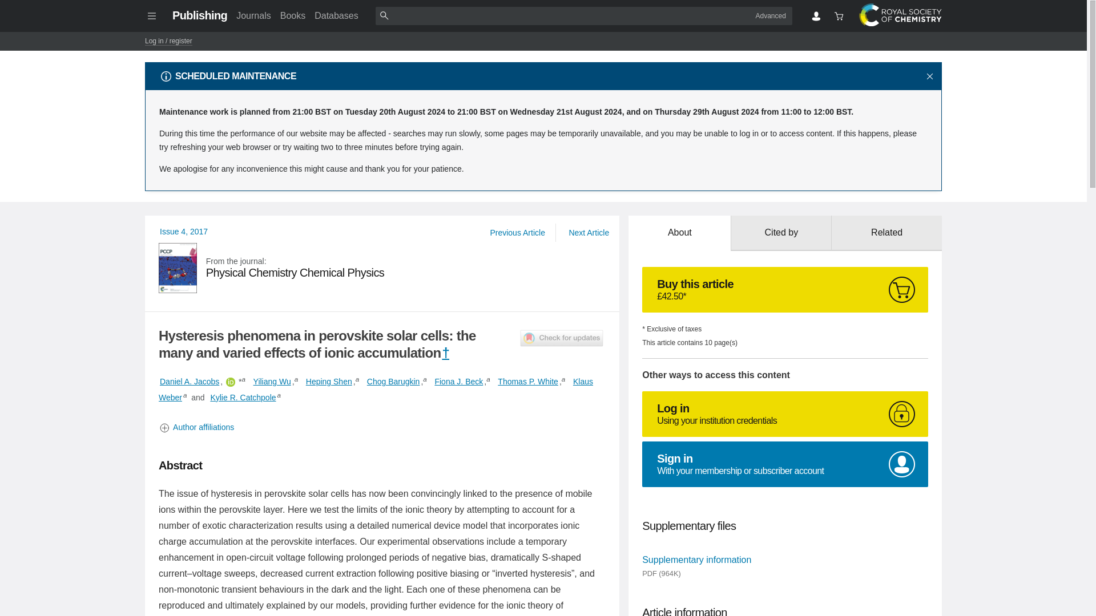 This screenshot has height=616, width=1096. What do you see at coordinates (329, 381) in the screenshot?
I see `Heping Shen` at bounding box center [329, 381].